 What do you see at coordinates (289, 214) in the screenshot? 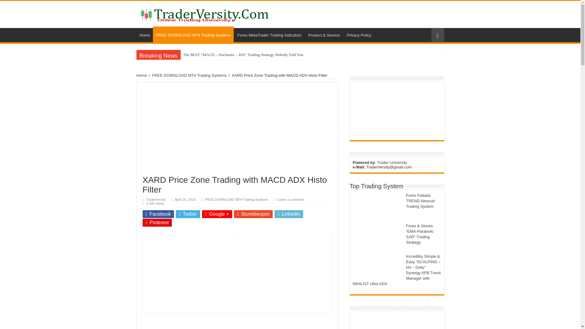
I see `LinkedIn` at bounding box center [289, 214].